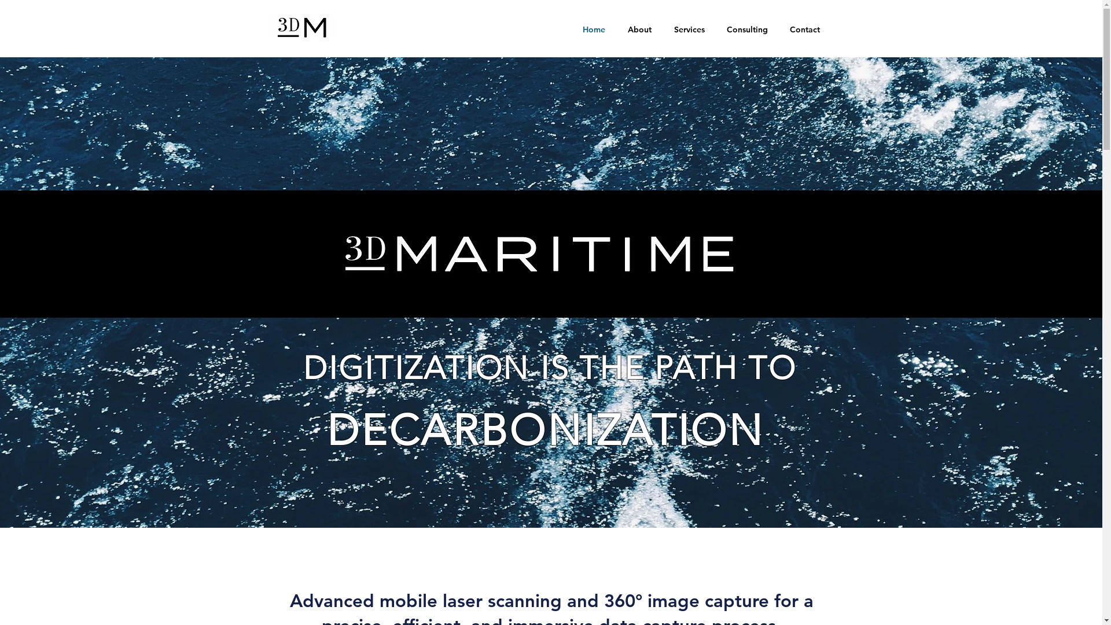 The image size is (1111, 625). What do you see at coordinates (805, 30) in the screenshot?
I see `Contact` at bounding box center [805, 30].